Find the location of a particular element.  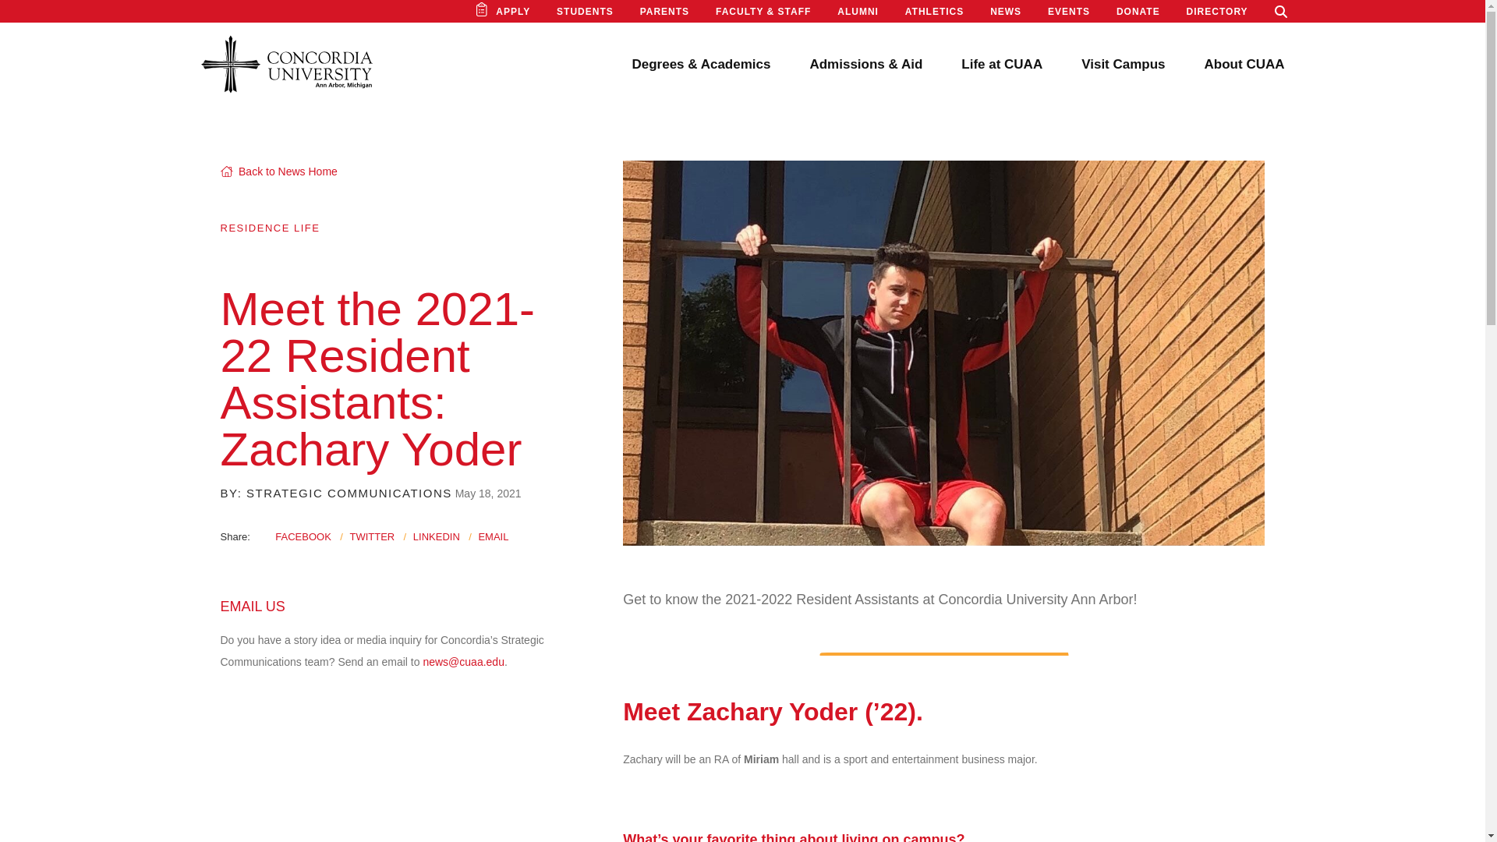

BY: STRATEGIC COMMUNICATIONS is located at coordinates (335, 493).